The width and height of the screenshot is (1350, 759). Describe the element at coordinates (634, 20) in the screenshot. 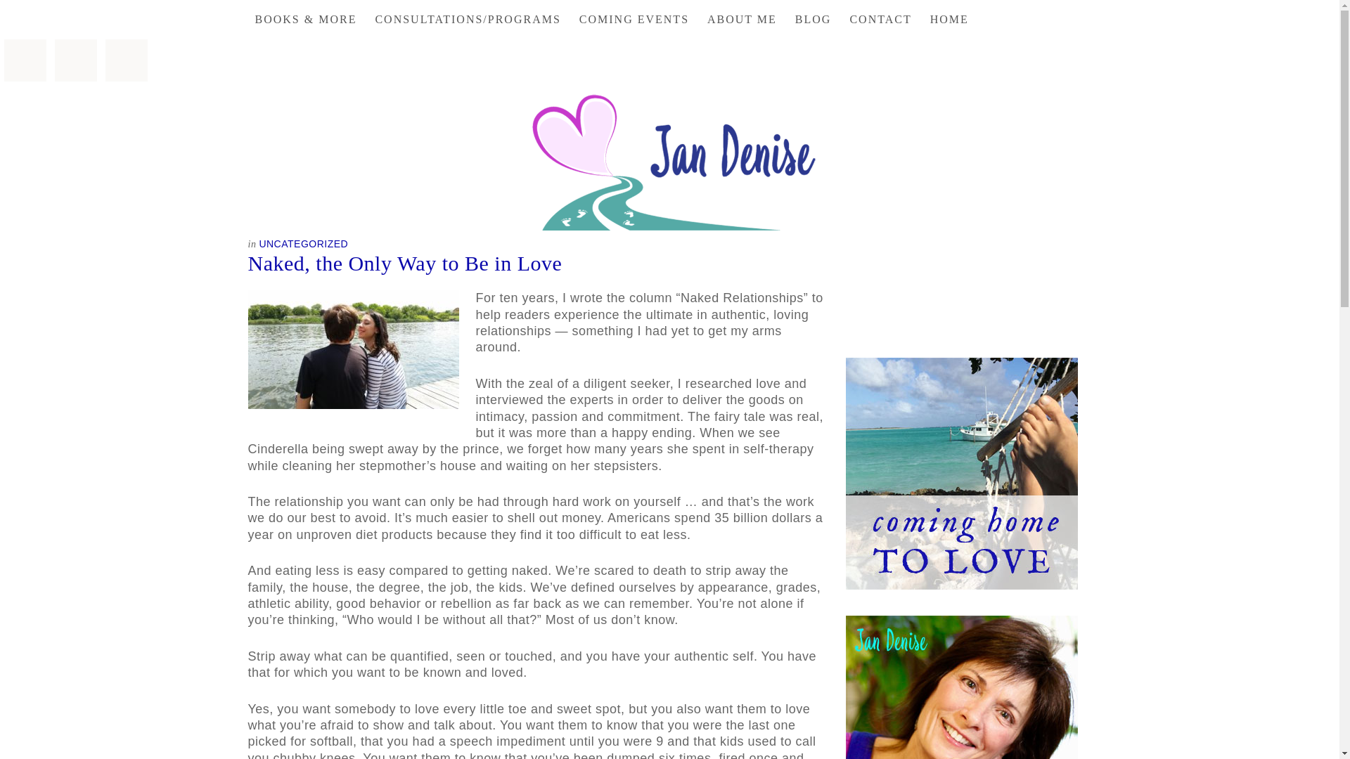

I see `COMING EVENTS` at that location.